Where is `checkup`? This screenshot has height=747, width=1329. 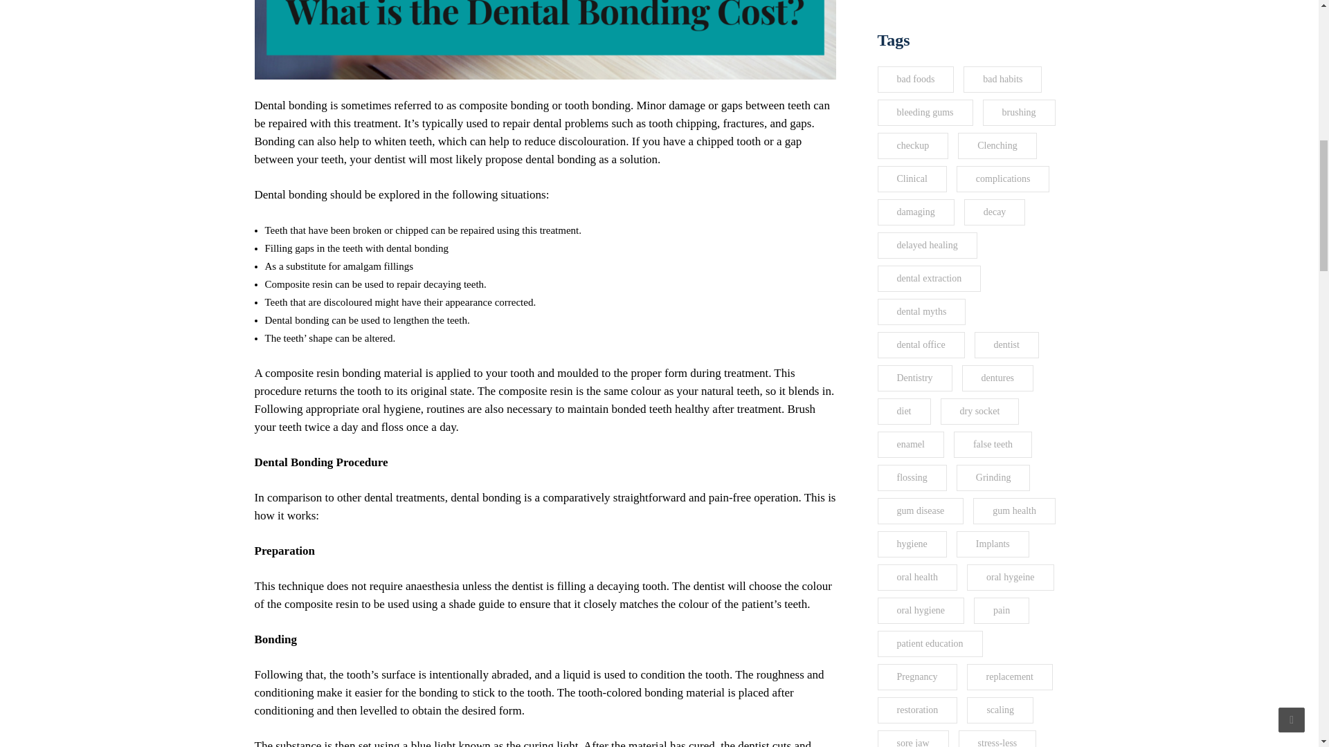 checkup is located at coordinates (912, 146).